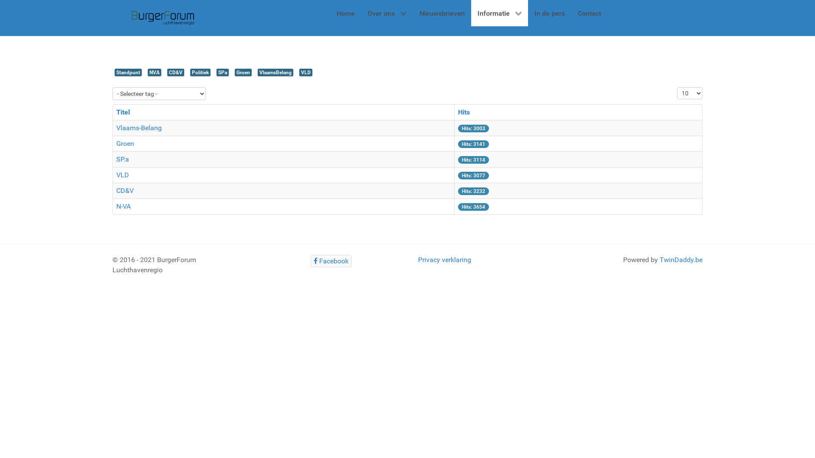 This screenshot has width=815, height=458. What do you see at coordinates (123, 175) in the screenshot?
I see `VLD` at bounding box center [123, 175].